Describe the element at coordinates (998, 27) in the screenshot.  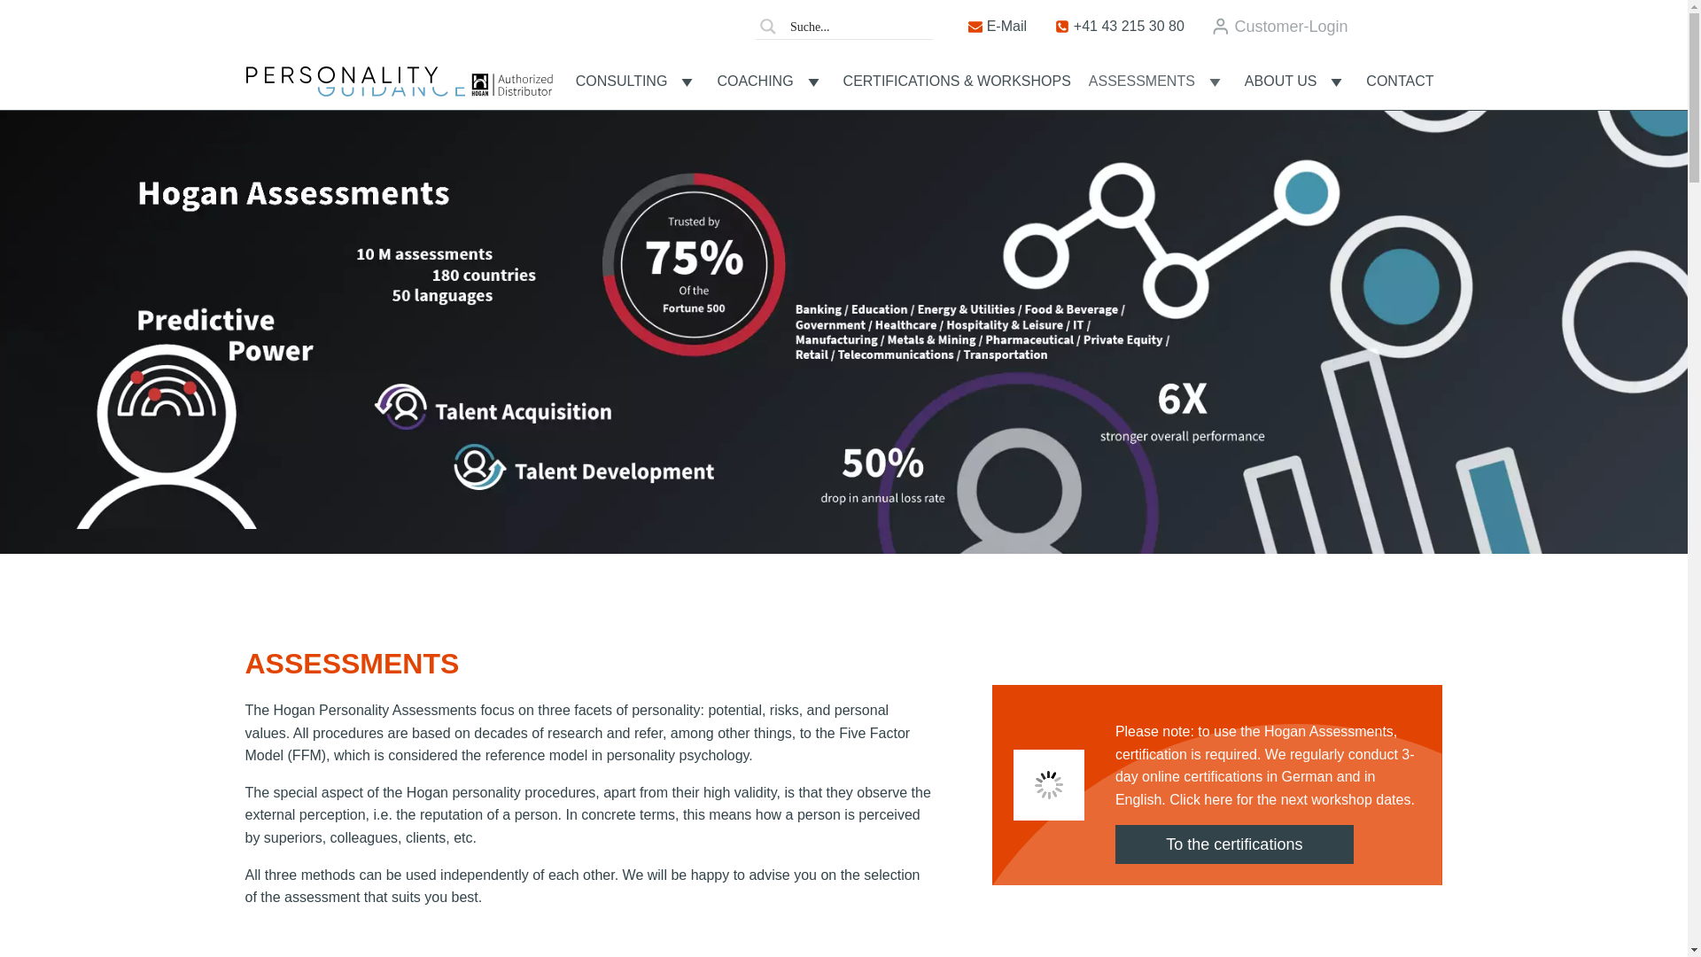
I see `E-Mail` at that location.